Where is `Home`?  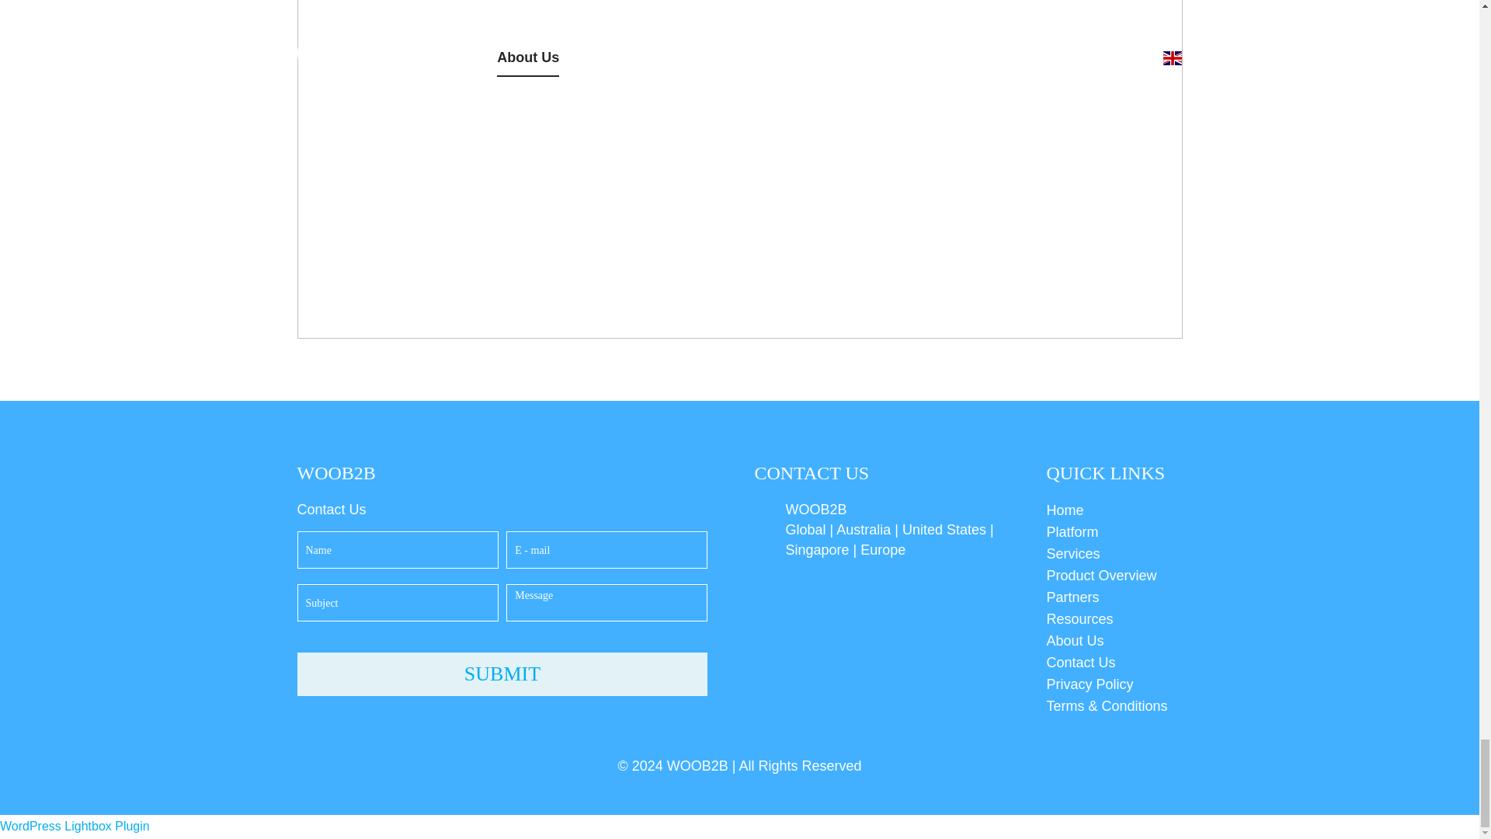 Home is located at coordinates (1114, 510).